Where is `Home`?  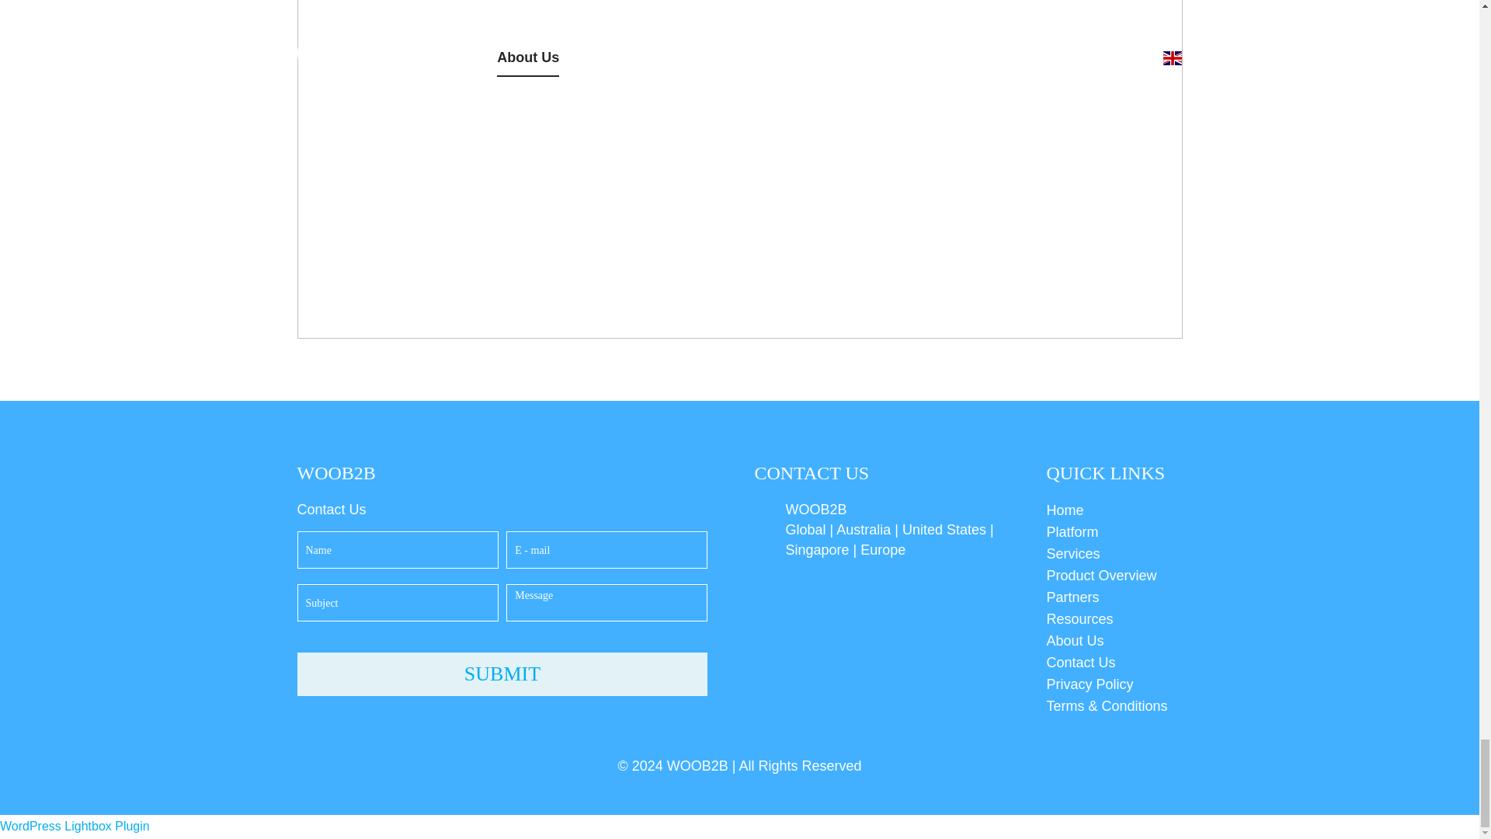 Home is located at coordinates (1114, 510).